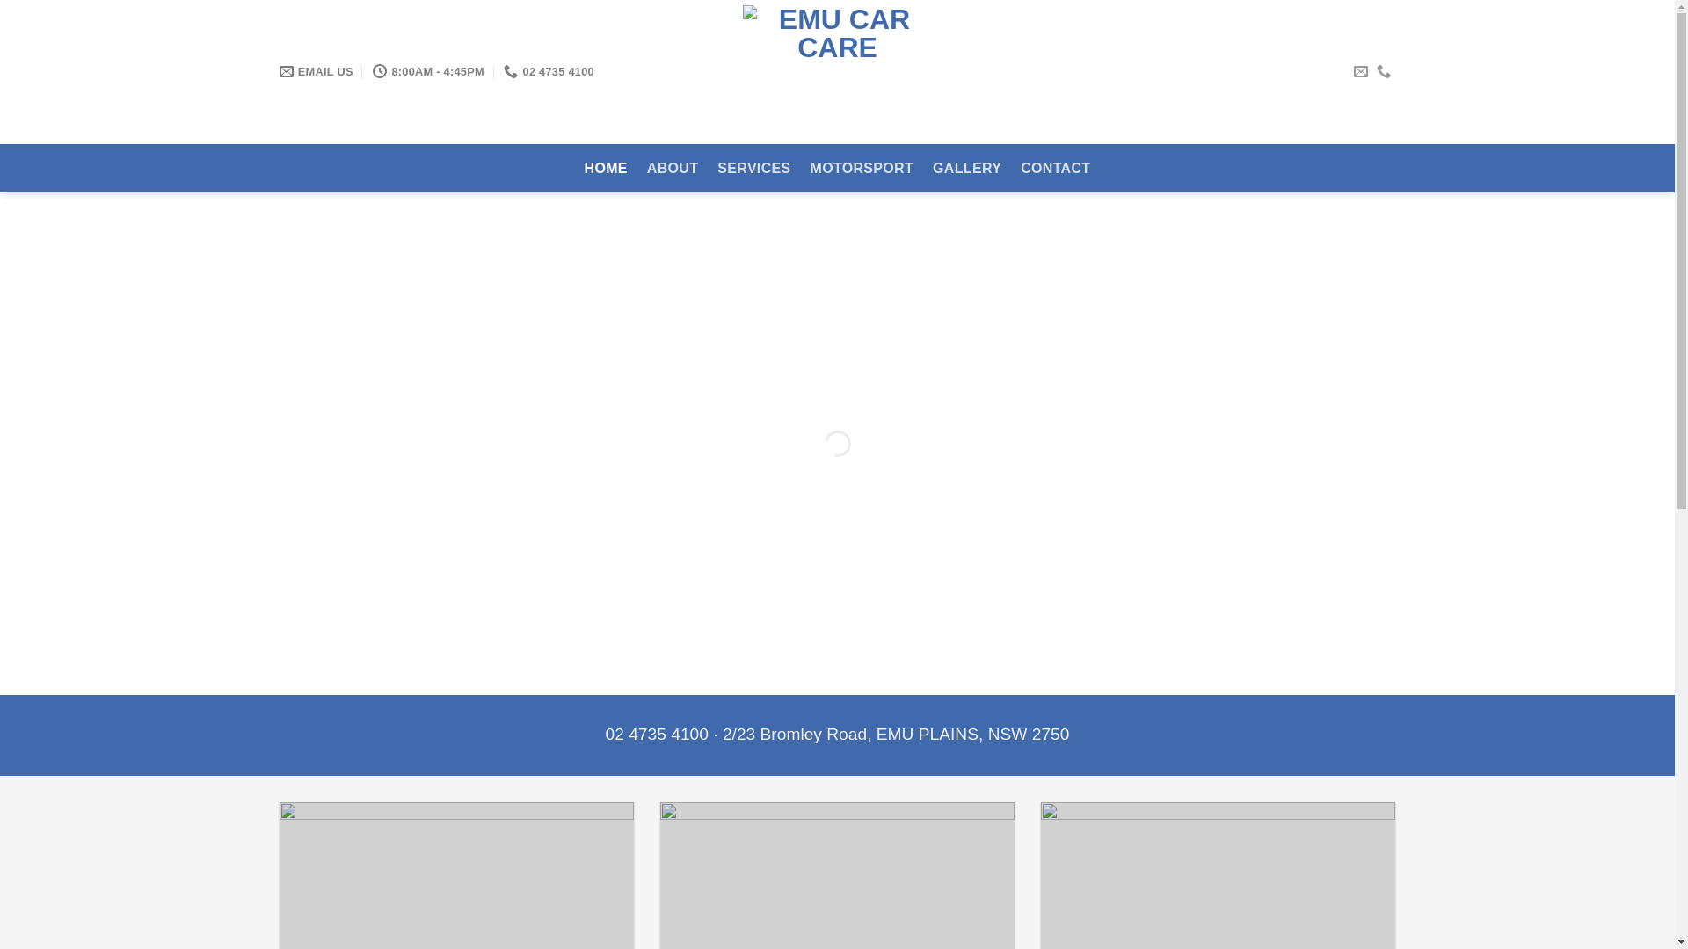 The height and width of the screenshot is (949, 1688). I want to click on EMAIL US, so click(312, 72).